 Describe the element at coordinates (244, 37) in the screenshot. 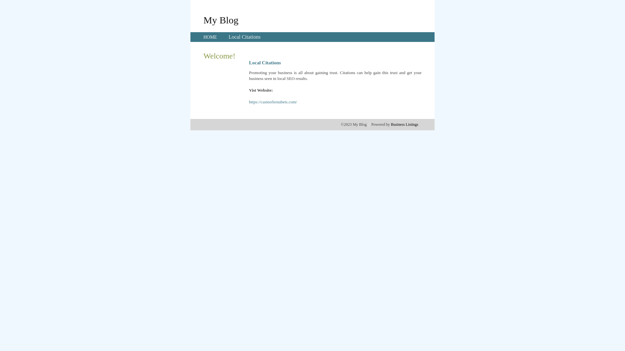

I see `Local Citations` at that location.